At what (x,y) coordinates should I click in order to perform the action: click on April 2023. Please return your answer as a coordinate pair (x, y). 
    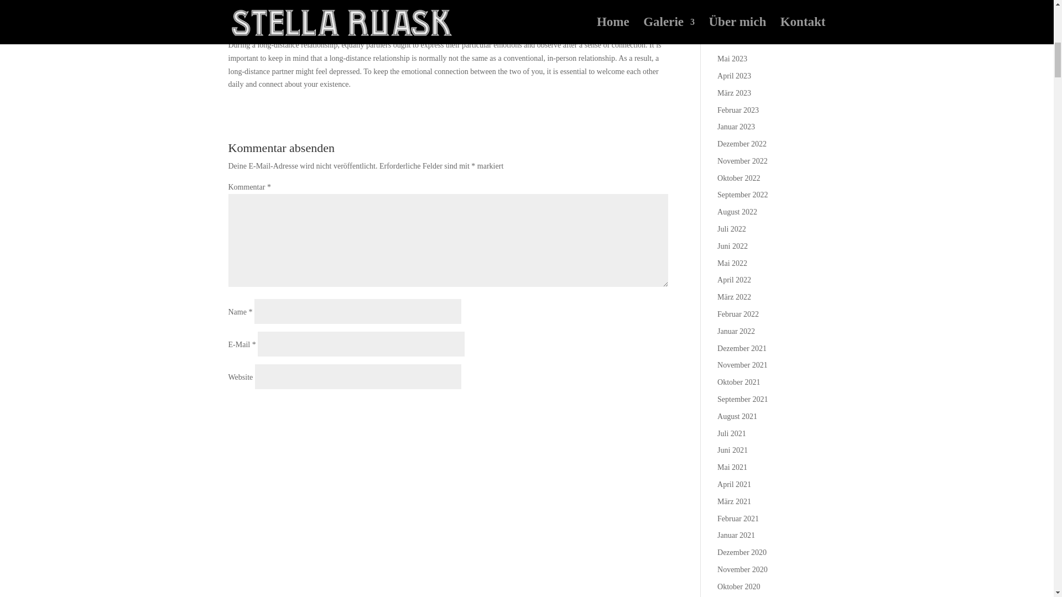
    Looking at the image, I should click on (734, 75).